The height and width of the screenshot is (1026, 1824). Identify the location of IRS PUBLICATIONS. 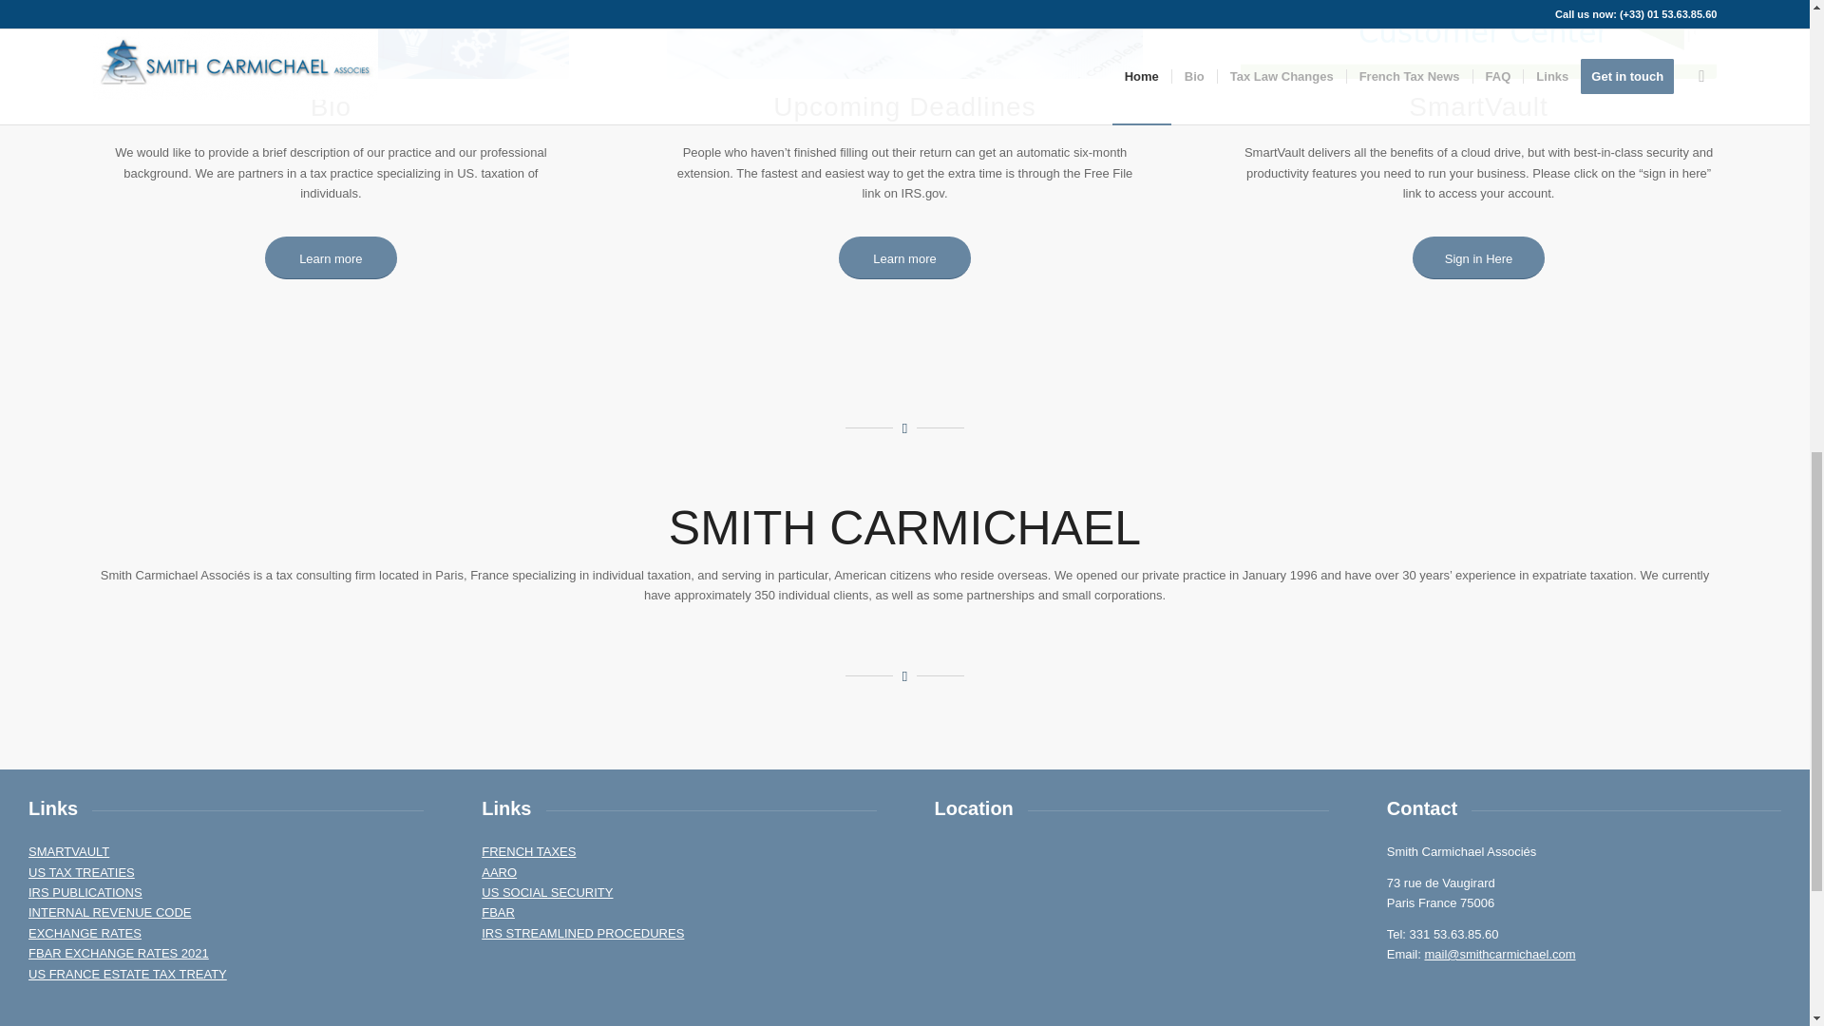
(85, 893).